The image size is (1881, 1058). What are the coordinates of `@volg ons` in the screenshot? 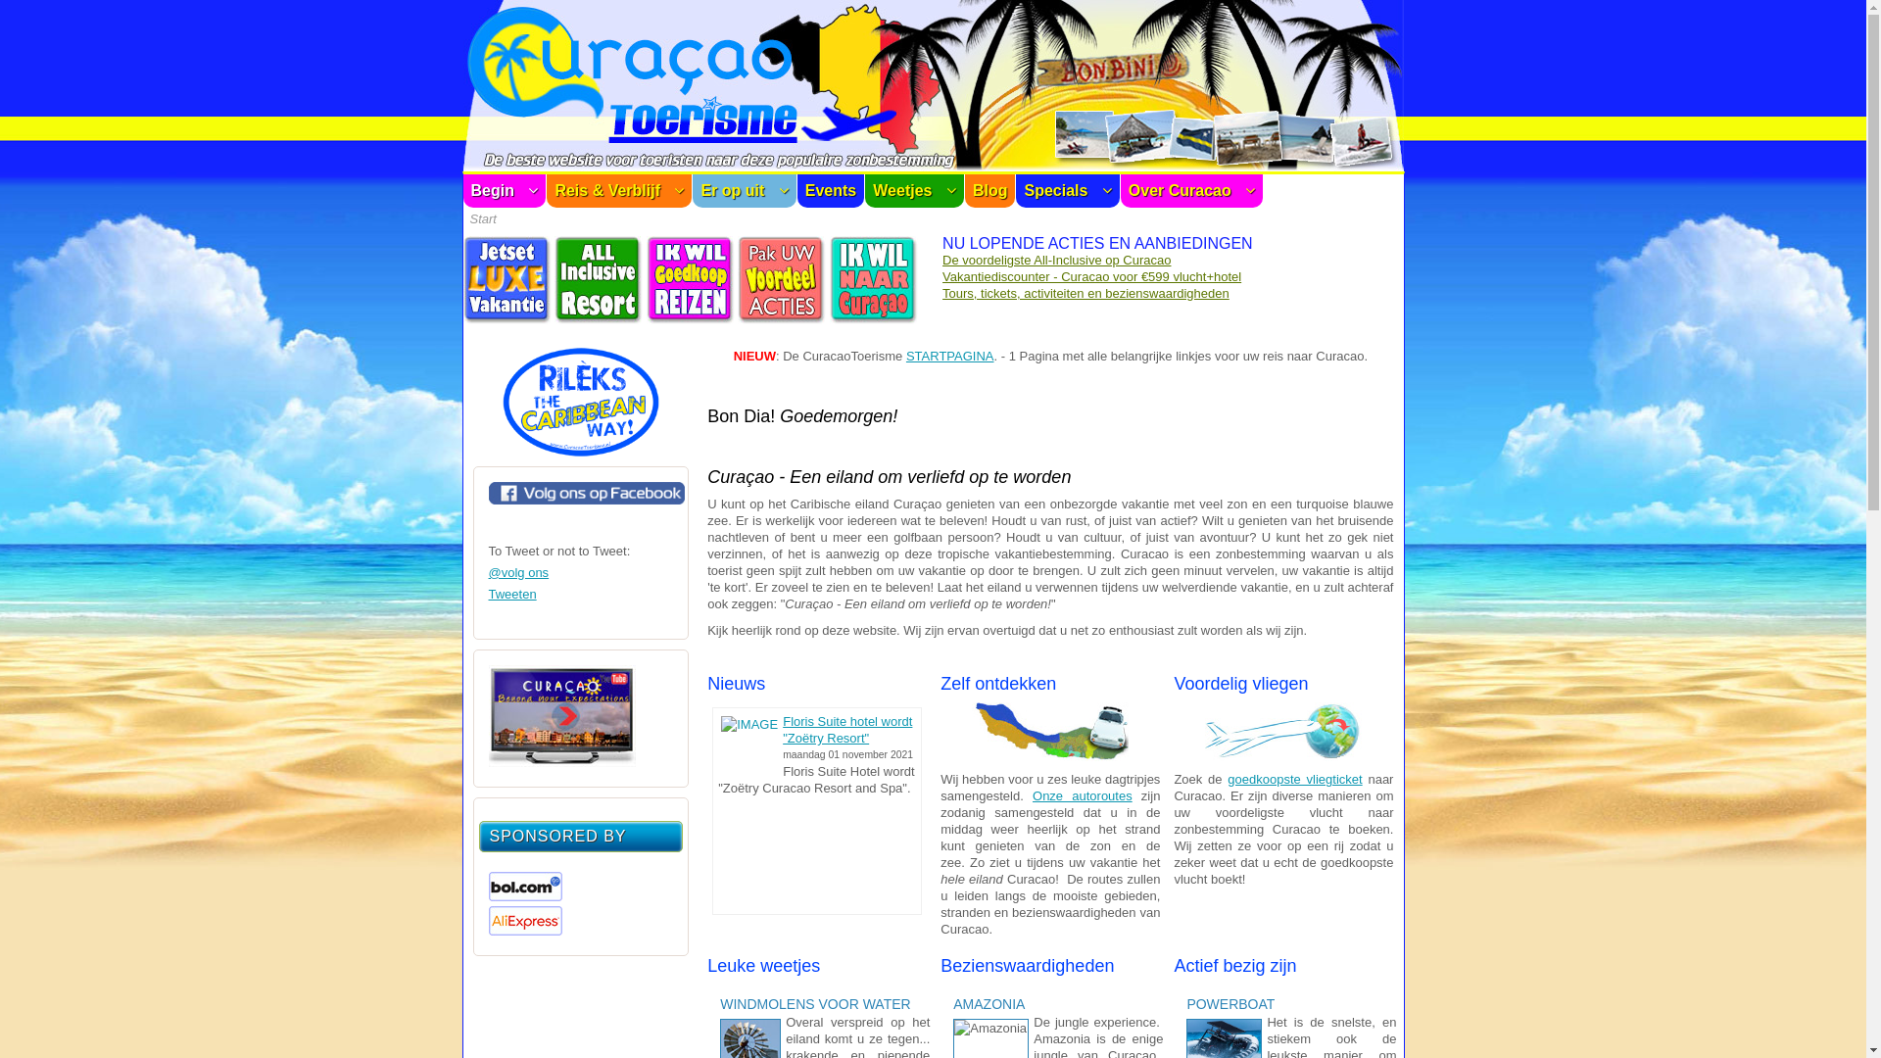 It's located at (518, 572).